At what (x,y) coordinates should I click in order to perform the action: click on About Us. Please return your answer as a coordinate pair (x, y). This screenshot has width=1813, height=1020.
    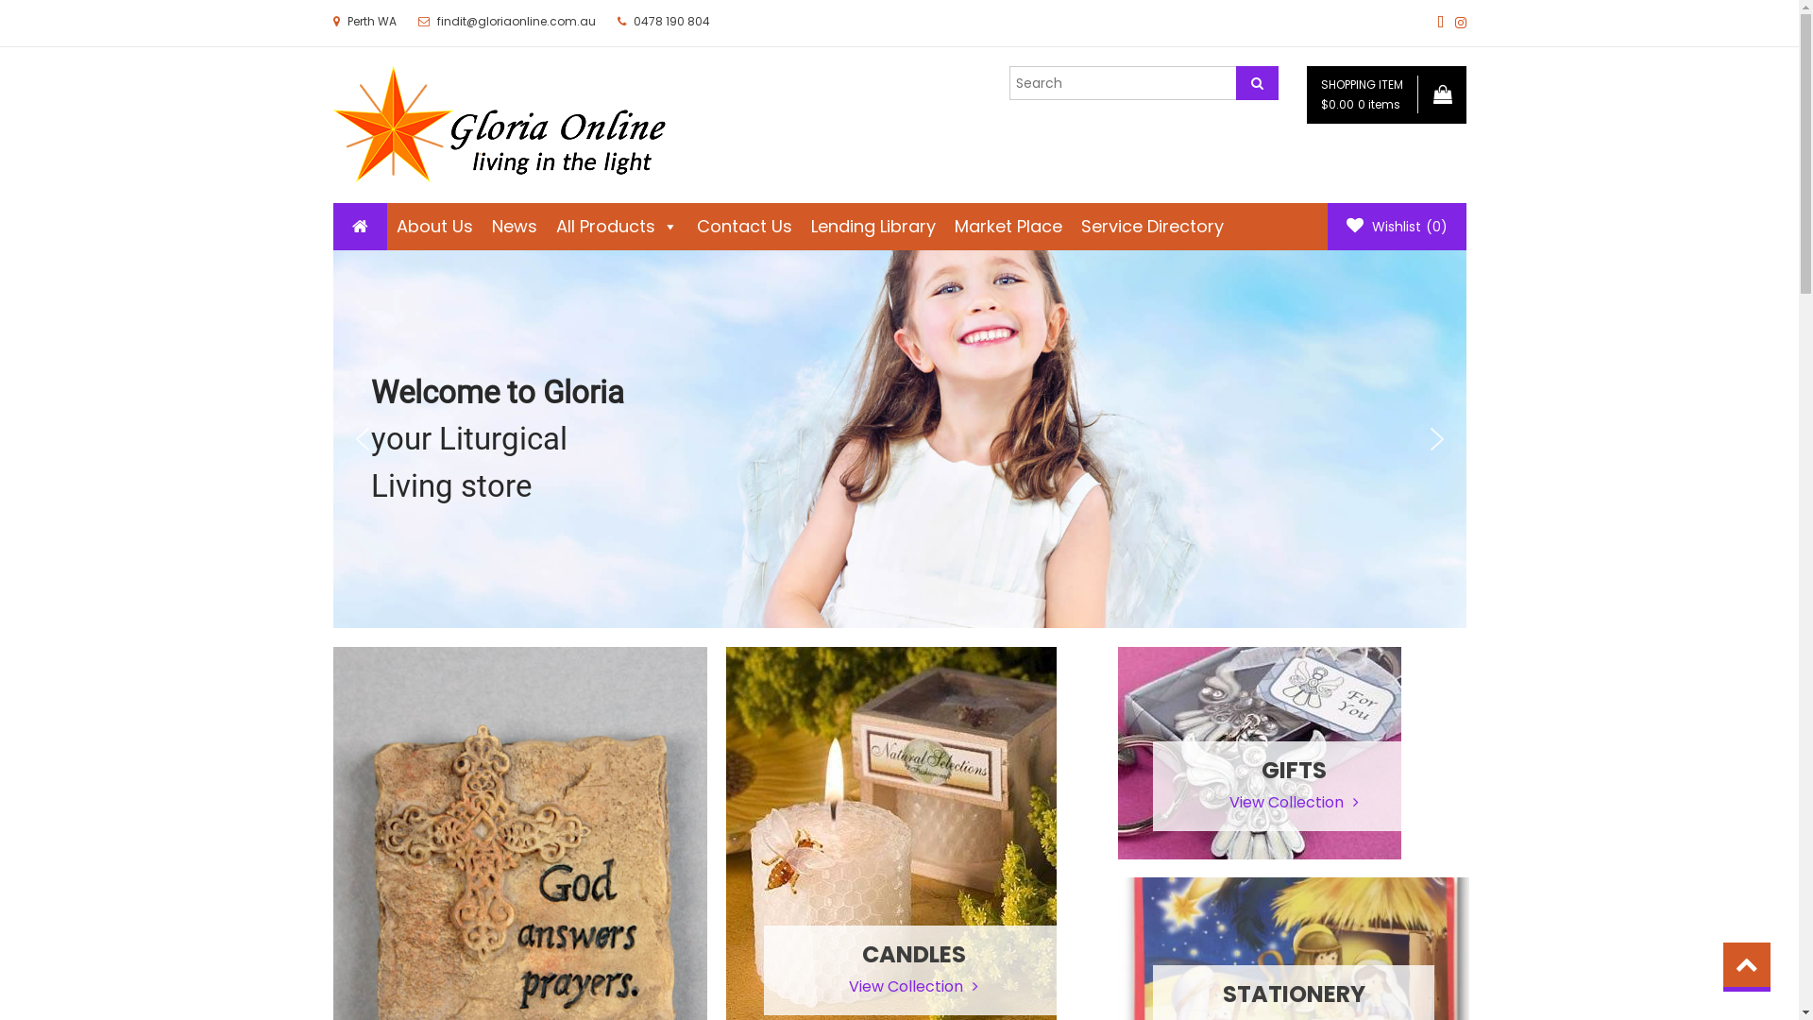
    Looking at the image, I should click on (434, 227).